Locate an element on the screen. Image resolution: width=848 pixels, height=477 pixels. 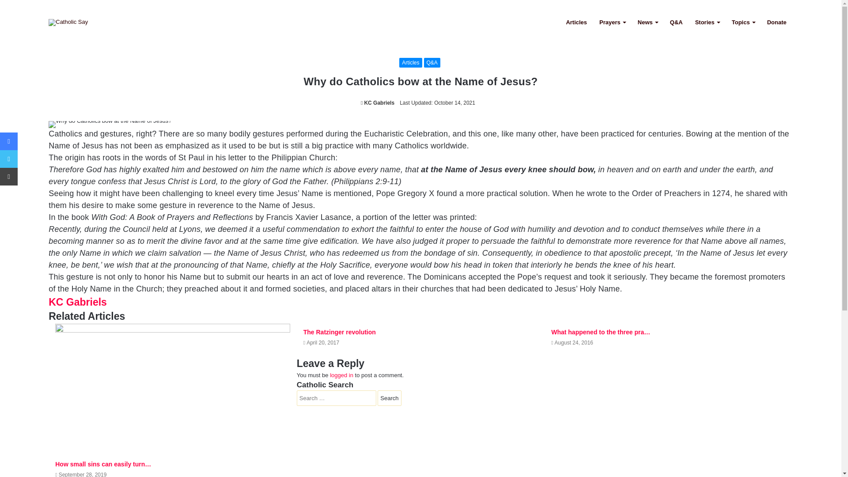
Twitter is located at coordinates (9, 159).